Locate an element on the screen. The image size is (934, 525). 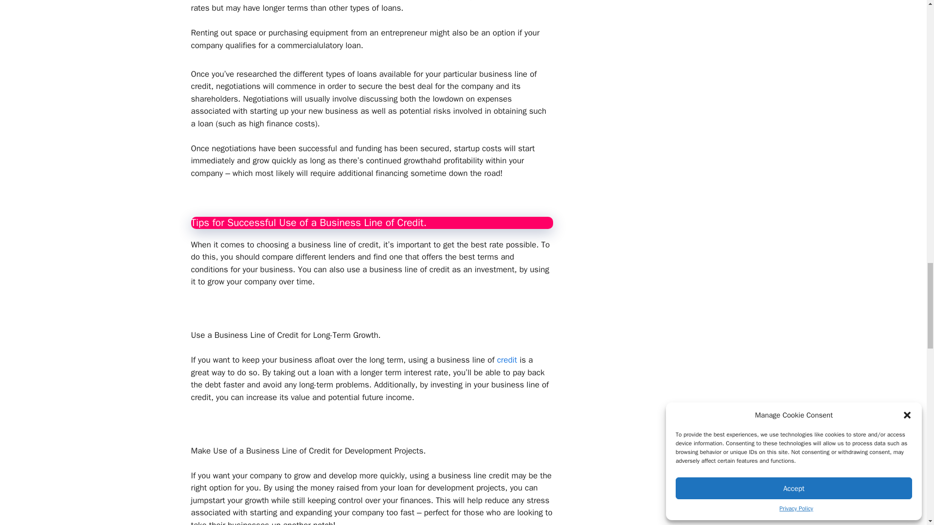
credit is located at coordinates (507, 360).